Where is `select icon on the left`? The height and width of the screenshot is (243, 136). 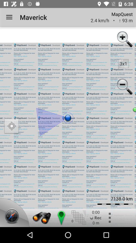 select icon on the left is located at coordinates (12, 127).